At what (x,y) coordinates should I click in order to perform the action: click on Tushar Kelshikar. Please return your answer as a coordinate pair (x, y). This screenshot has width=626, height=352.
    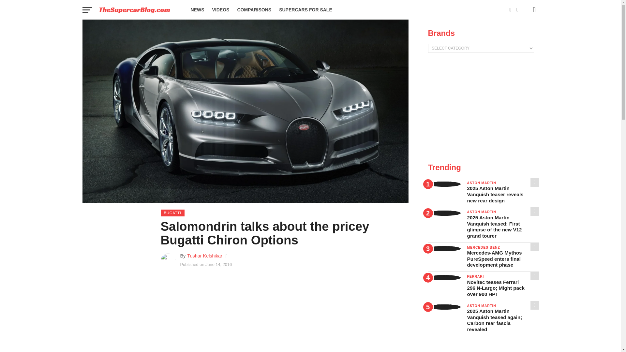
    Looking at the image, I should click on (205, 256).